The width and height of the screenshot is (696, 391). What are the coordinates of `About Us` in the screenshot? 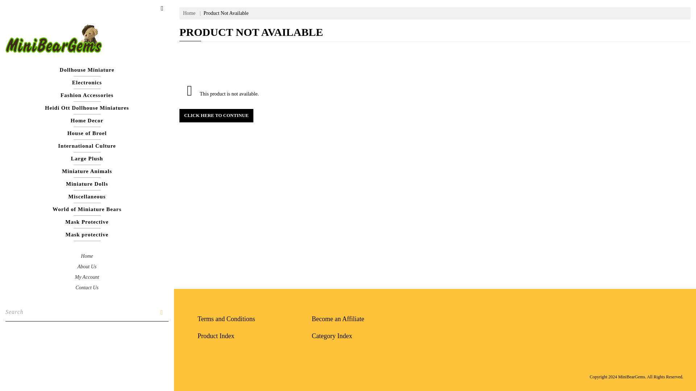 It's located at (87, 266).